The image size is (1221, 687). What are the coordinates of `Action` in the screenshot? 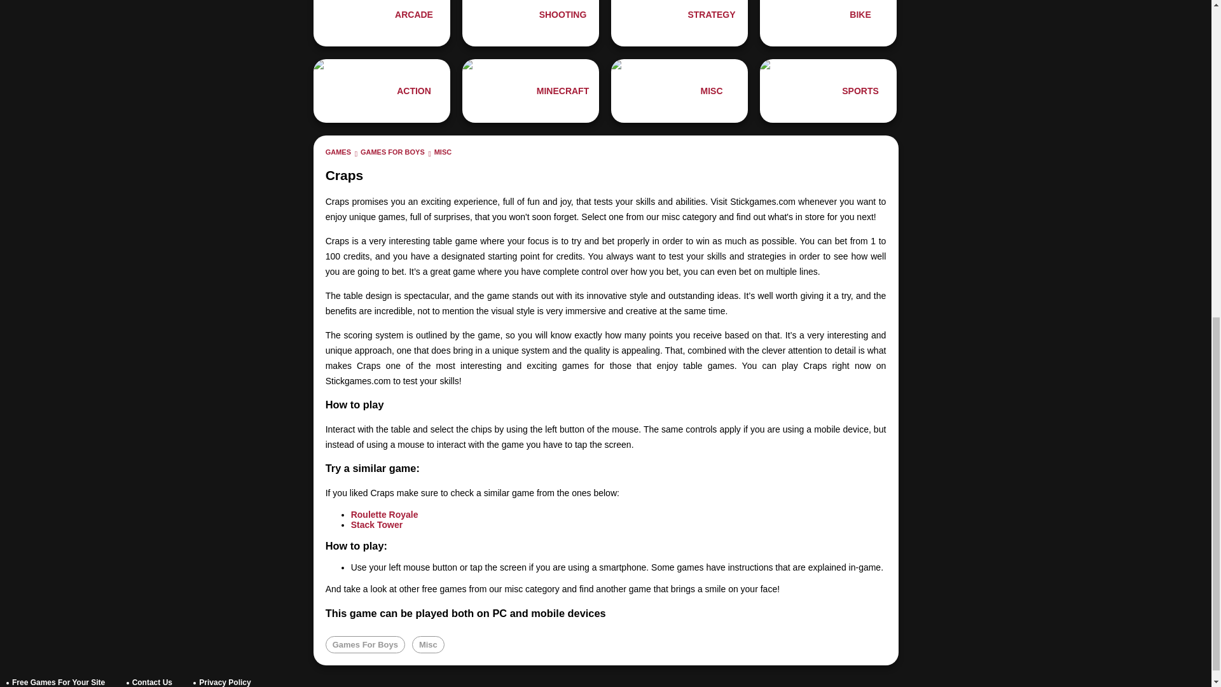 It's located at (382, 90).